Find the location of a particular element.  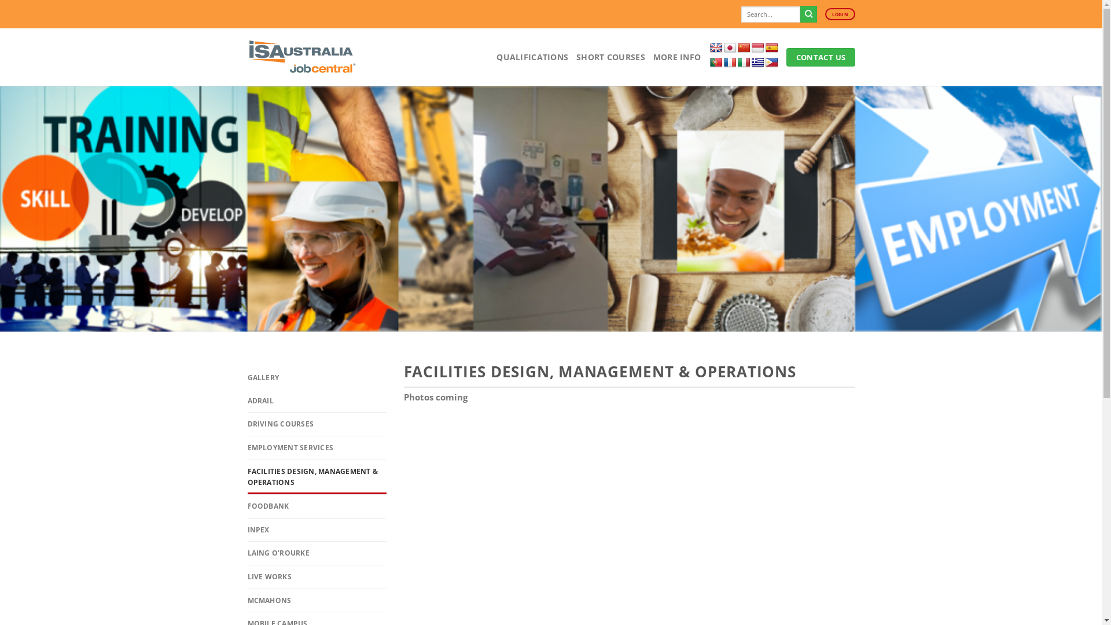

Chinese (Simplified) is located at coordinates (744, 49).